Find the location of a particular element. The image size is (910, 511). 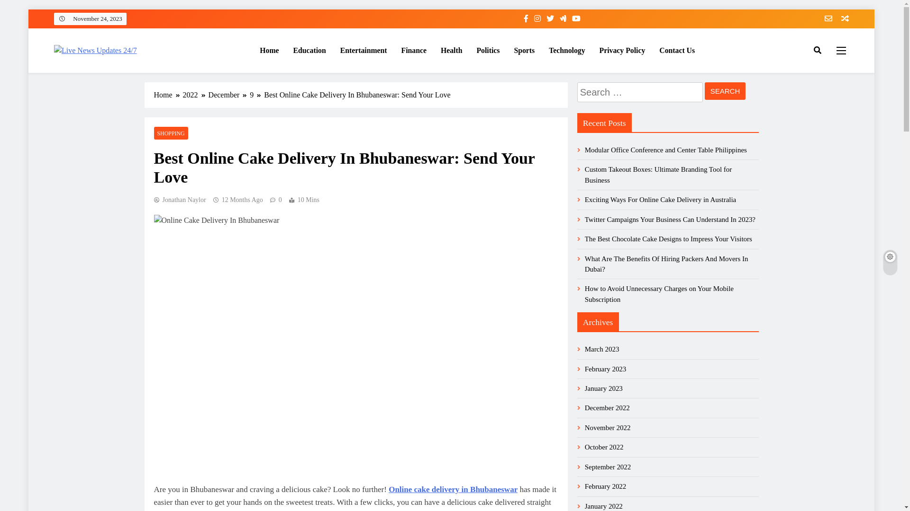

Home is located at coordinates (269, 51).